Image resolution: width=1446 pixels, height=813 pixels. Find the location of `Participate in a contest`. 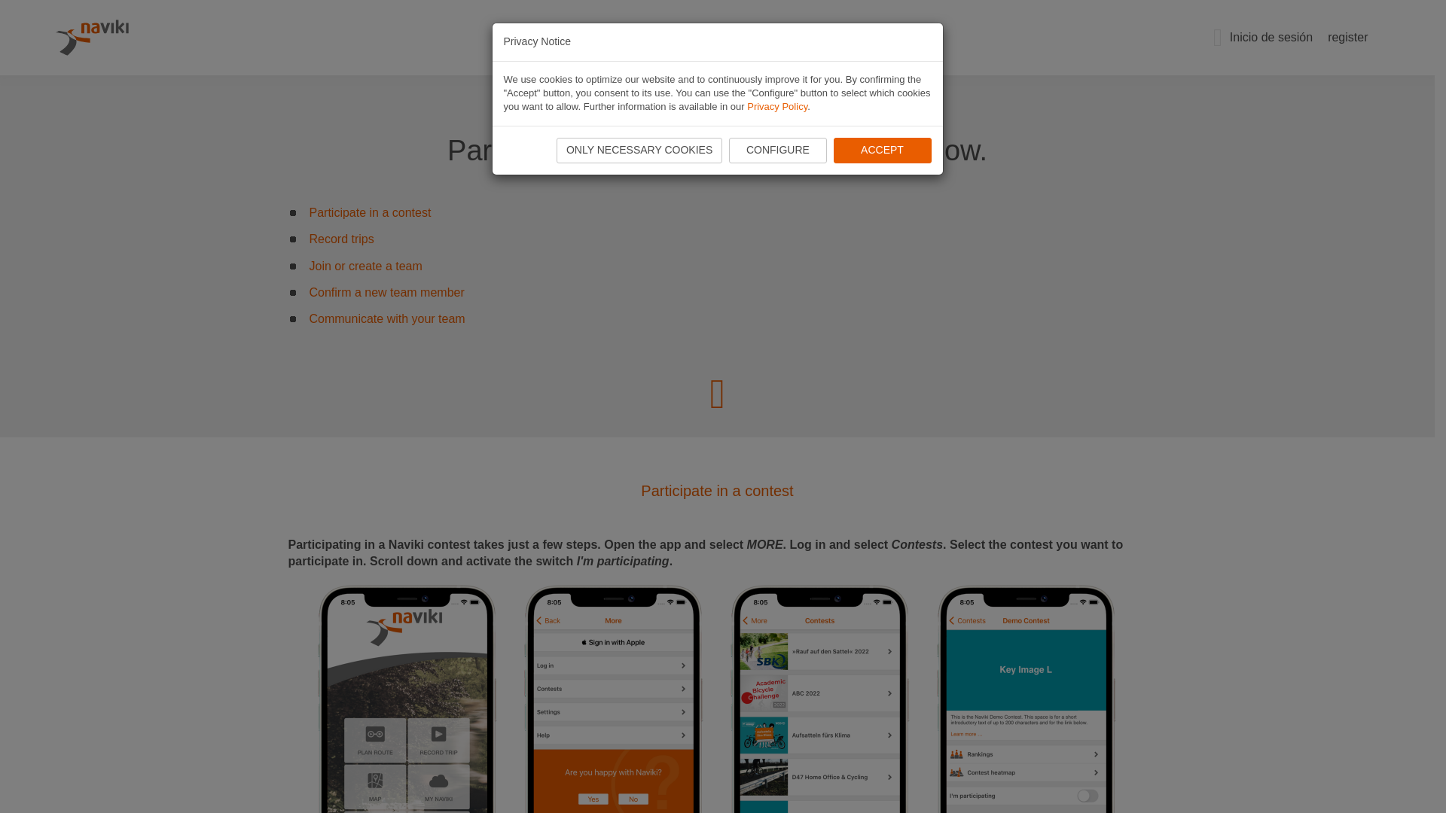

Participate in a contest is located at coordinates (370, 212).